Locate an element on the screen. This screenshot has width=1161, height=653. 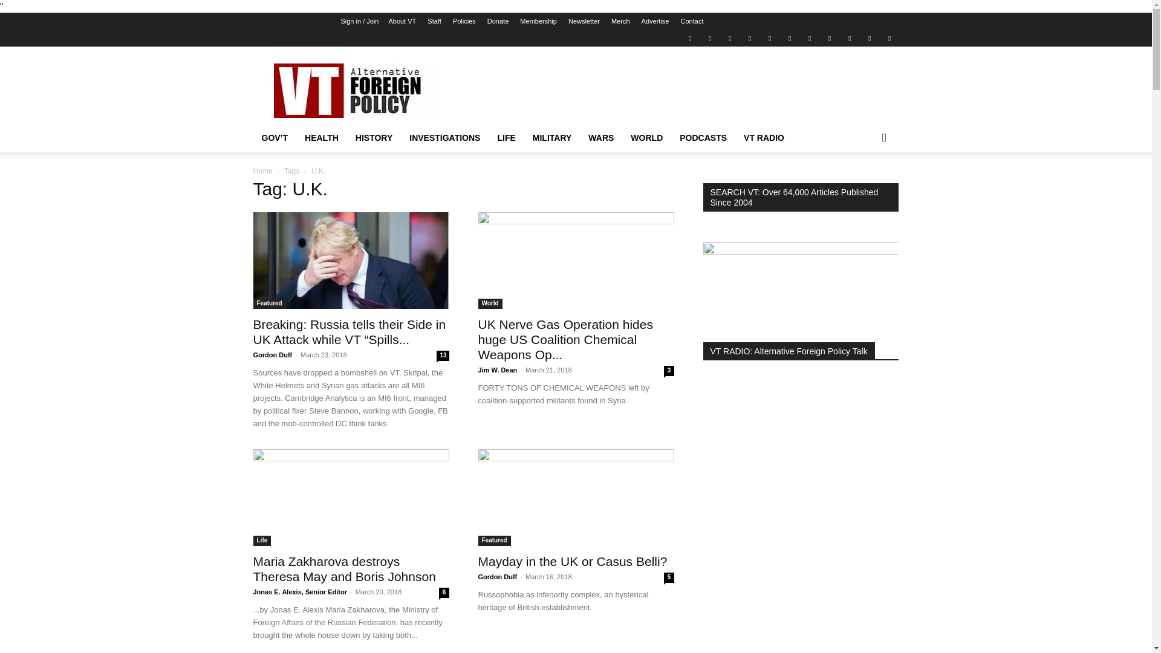
Contact is located at coordinates (692, 21).